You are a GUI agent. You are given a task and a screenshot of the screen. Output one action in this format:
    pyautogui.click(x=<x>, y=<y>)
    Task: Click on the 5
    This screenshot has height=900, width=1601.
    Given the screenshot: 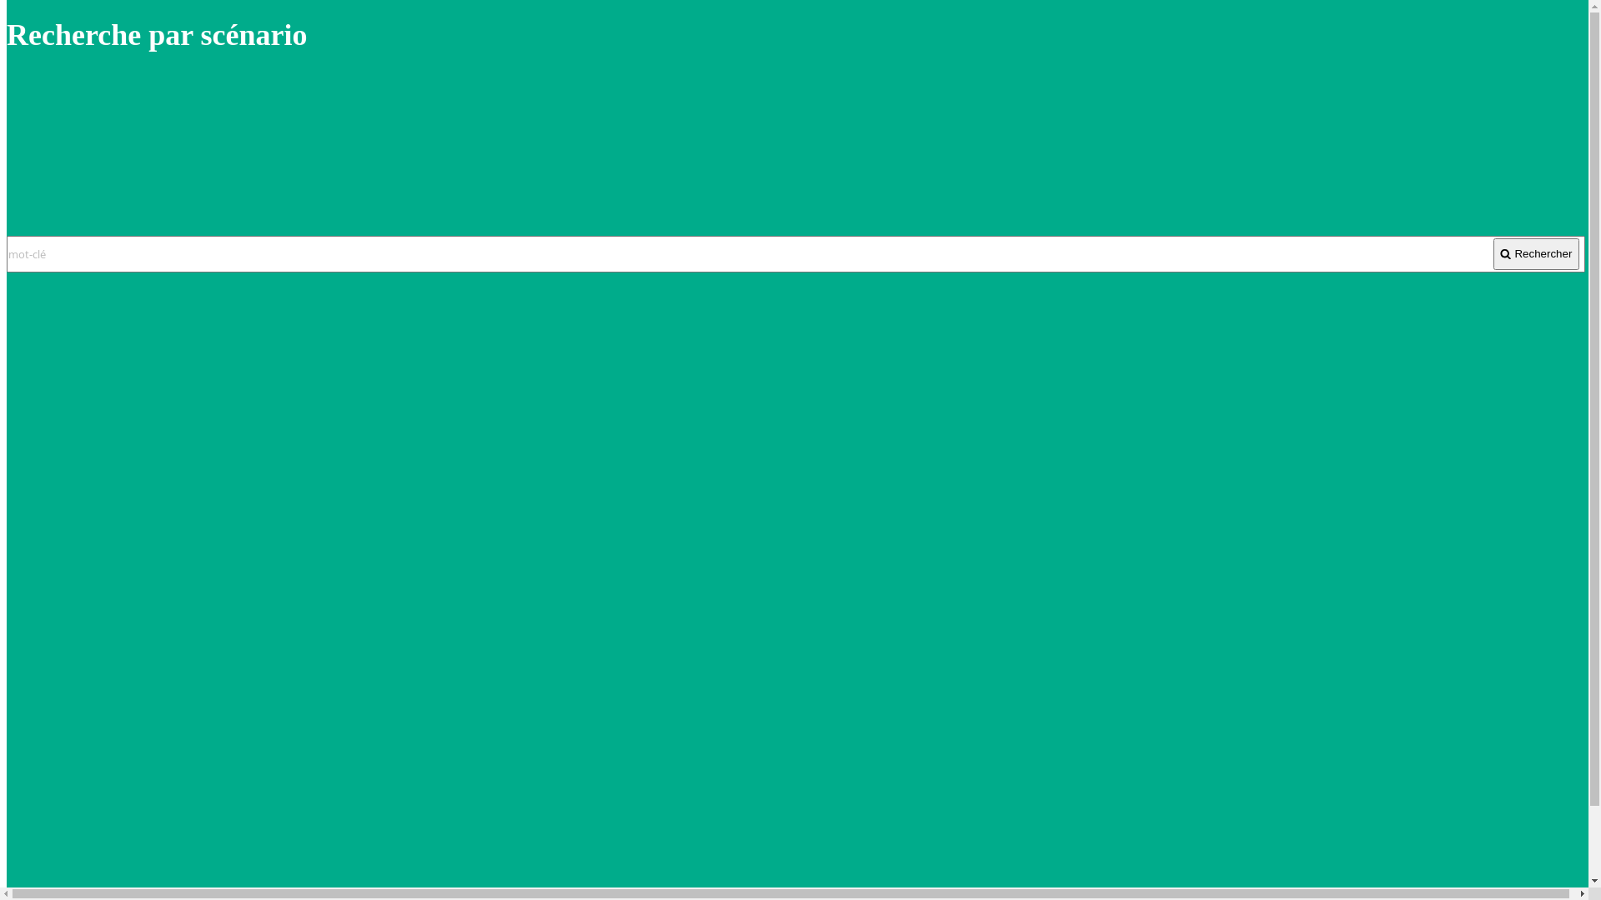 What is the action you would take?
    pyautogui.click(x=104, y=837)
    